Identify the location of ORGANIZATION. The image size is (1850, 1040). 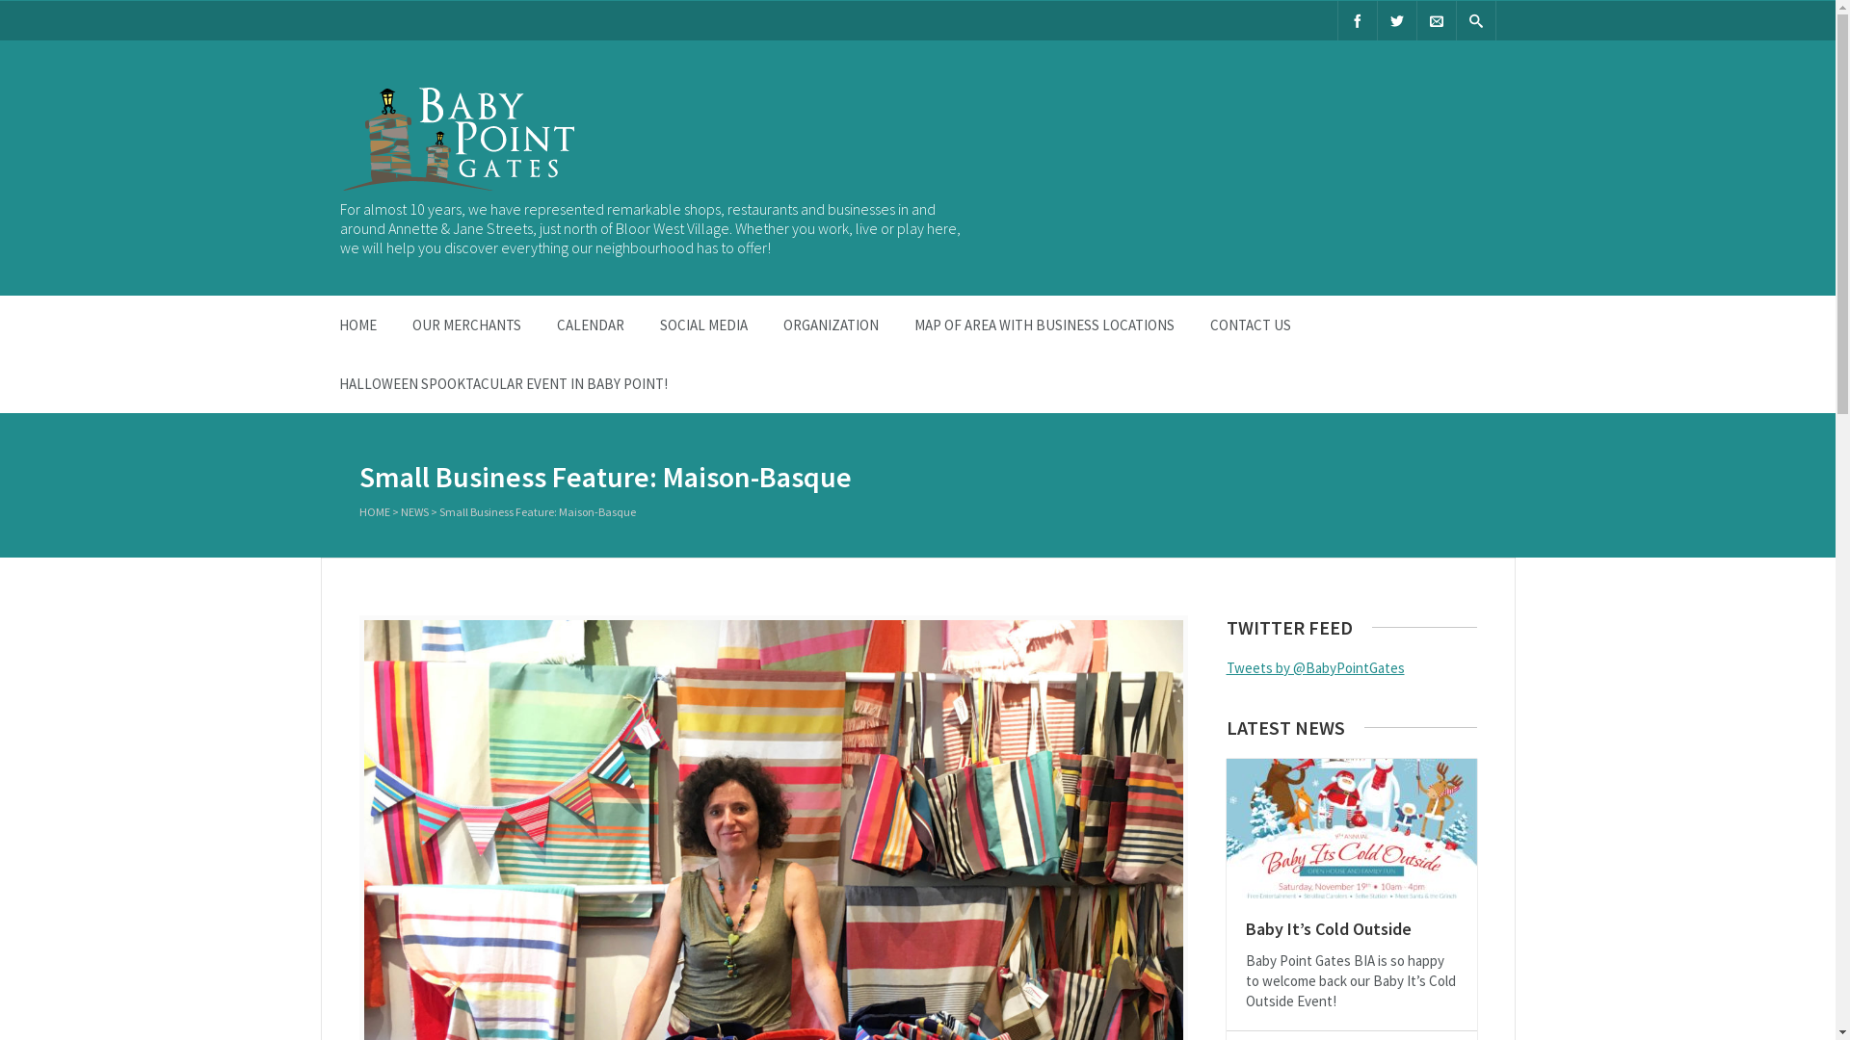
(831, 325).